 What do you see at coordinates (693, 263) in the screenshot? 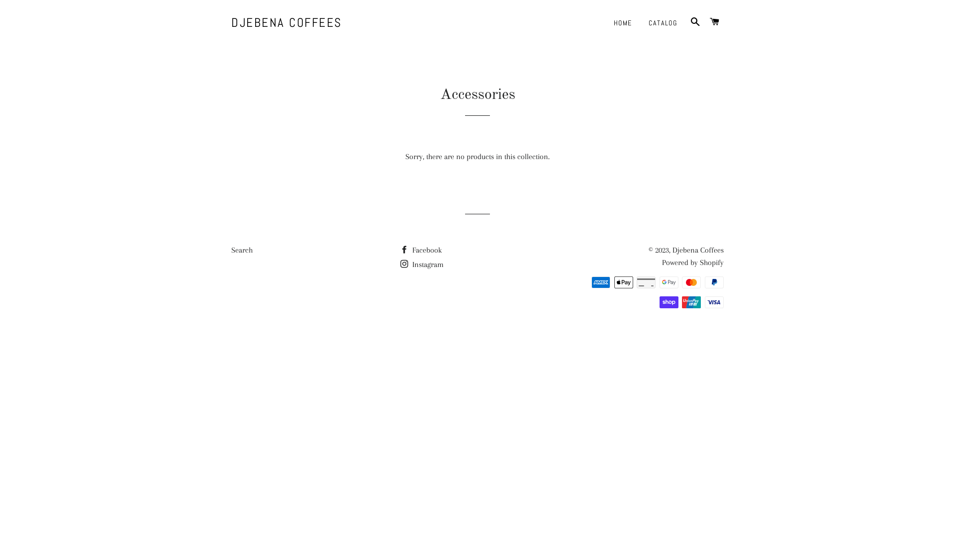
I see `Powered by Shopify` at bounding box center [693, 263].